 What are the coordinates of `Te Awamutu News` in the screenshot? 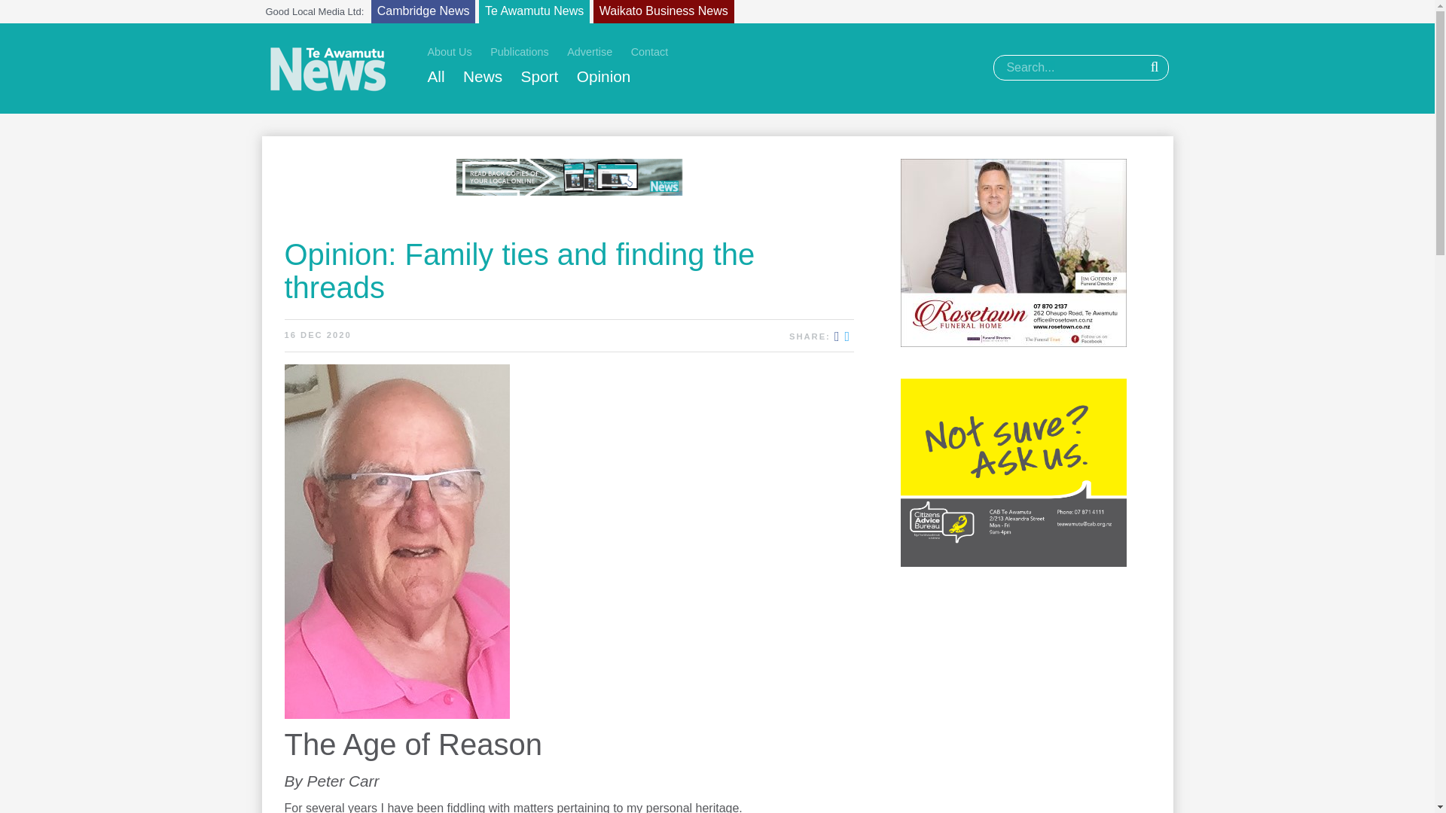 It's located at (534, 12).